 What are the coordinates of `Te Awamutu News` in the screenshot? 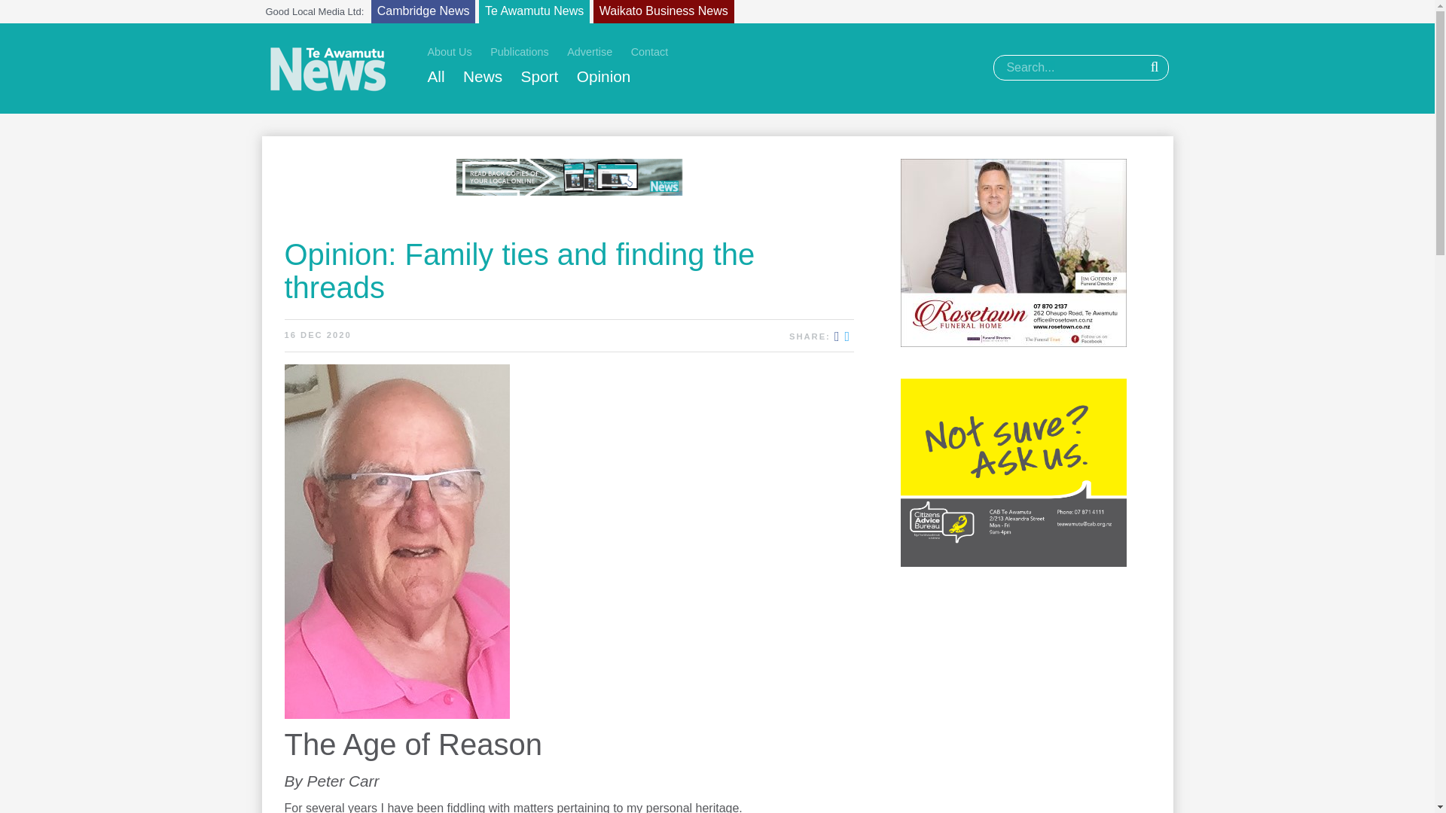 It's located at (534, 12).